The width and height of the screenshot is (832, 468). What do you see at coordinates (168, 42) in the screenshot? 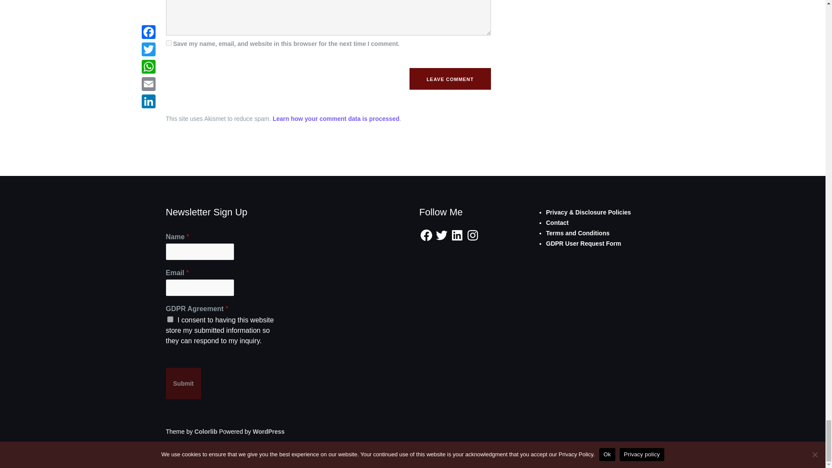
I see `yes` at bounding box center [168, 42].